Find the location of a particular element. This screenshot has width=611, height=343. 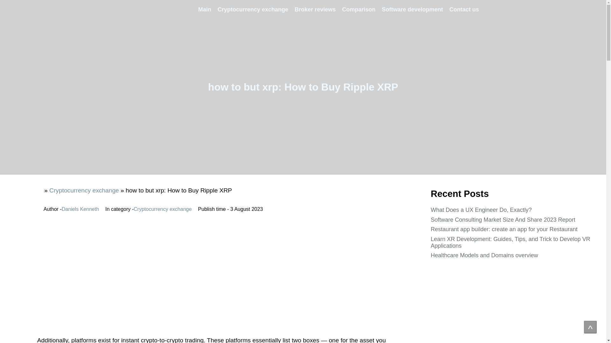

Software development is located at coordinates (412, 10).